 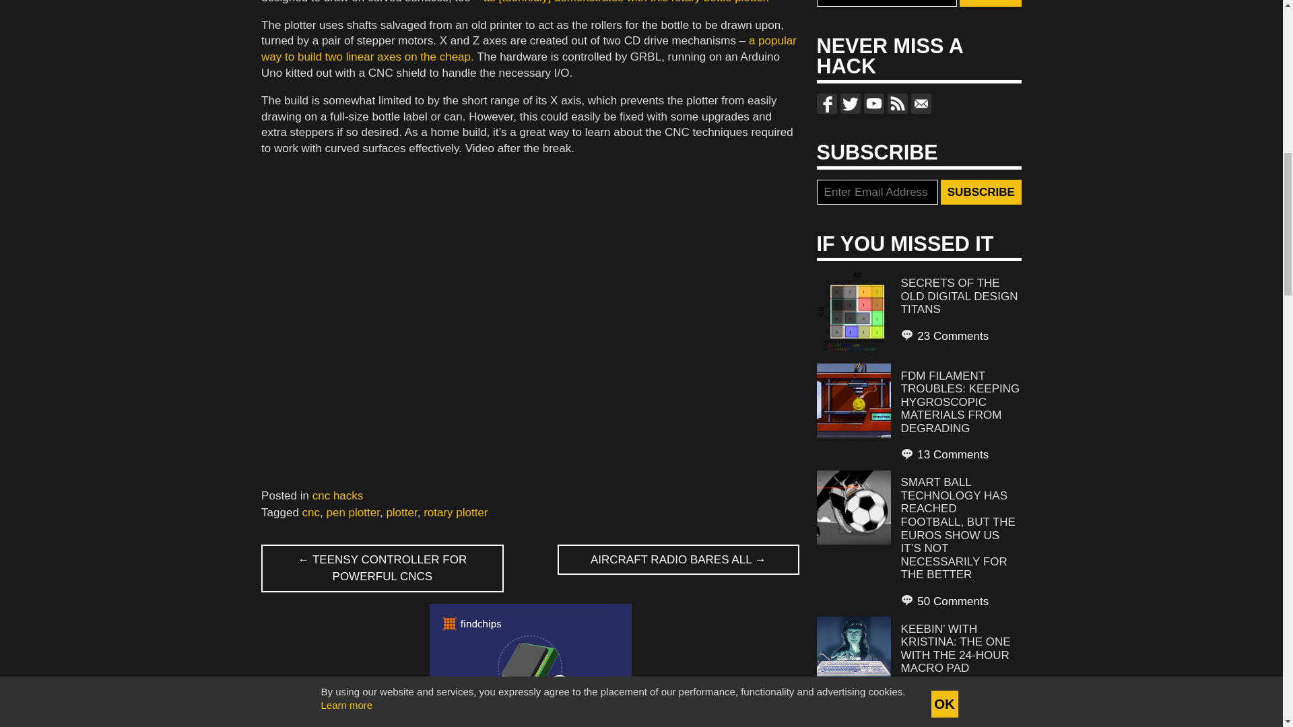 What do you see at coordinates (528, 48) in the screenshot?
I see `a popular way to build two linear axes on the cheap.` at bounding box center [528, 48].